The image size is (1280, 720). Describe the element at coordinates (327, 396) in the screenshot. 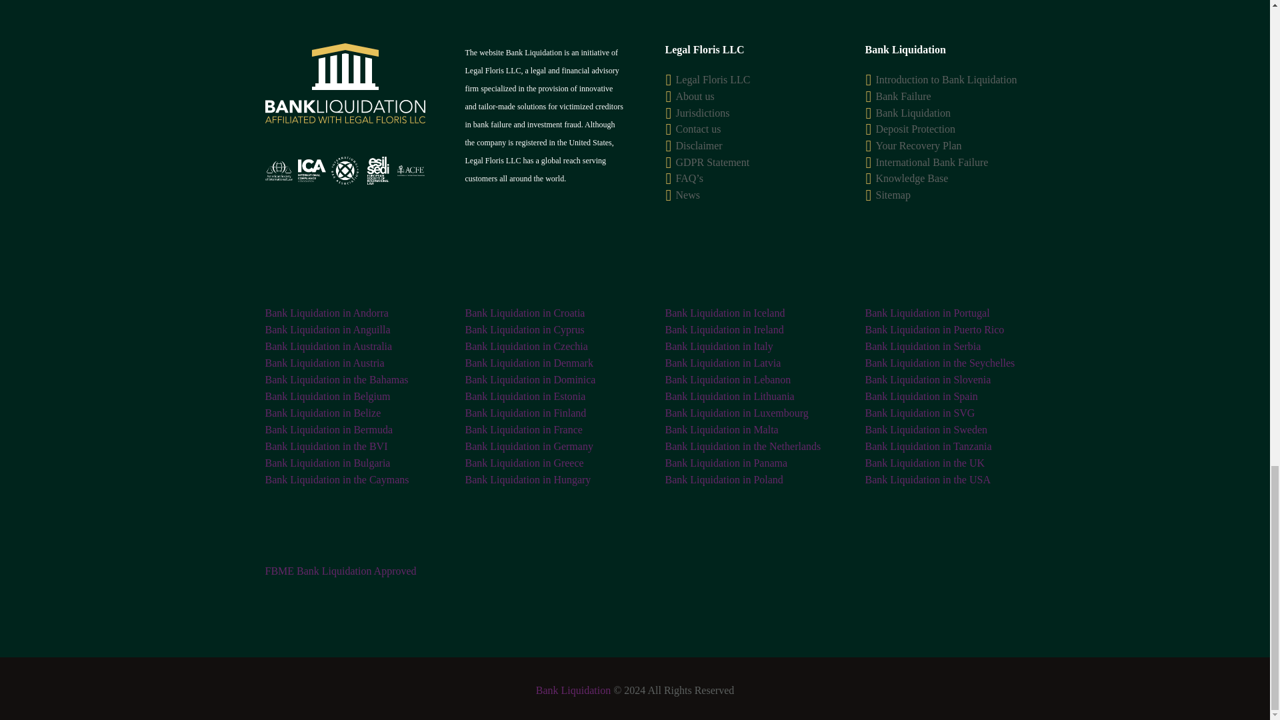

I see `Bank Liquidation in Belgium` at that location.